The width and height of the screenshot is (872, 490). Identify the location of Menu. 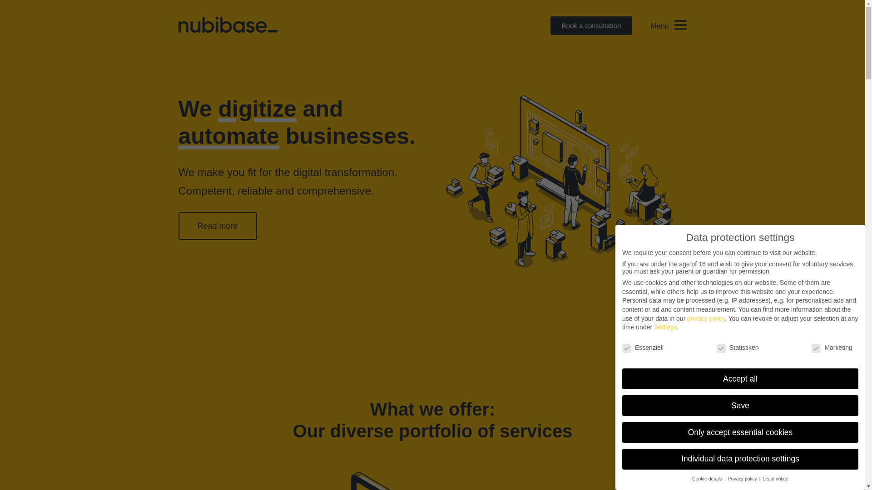
(659, 25).